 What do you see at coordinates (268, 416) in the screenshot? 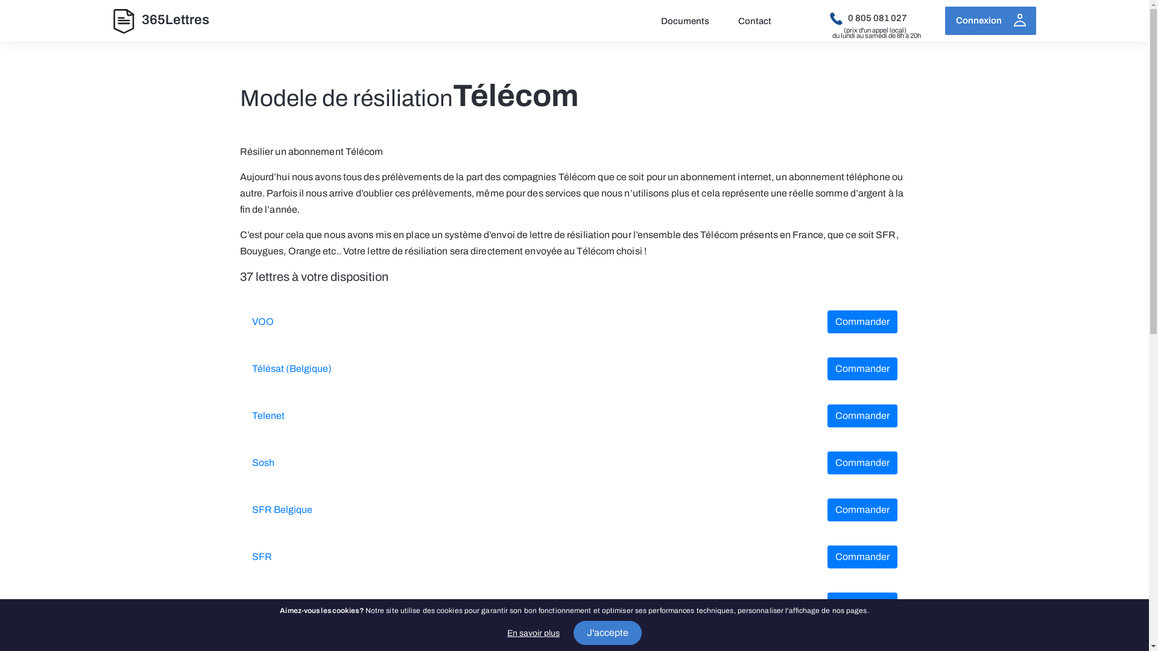
I see `Telenet` at bounding box center [268, 416].